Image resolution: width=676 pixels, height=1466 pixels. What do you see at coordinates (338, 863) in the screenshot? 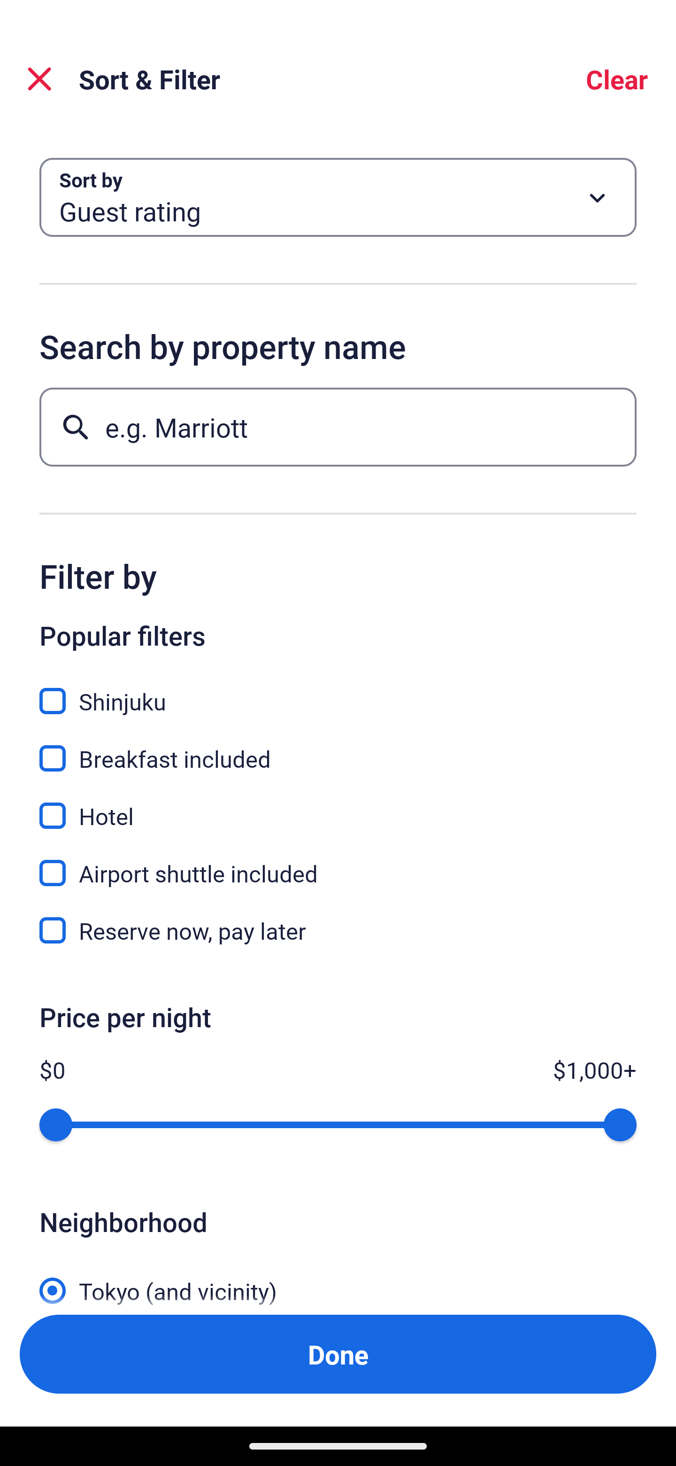
I see `Airport shuttle included, Airport shuttle included` at bounding box center [338, 863].